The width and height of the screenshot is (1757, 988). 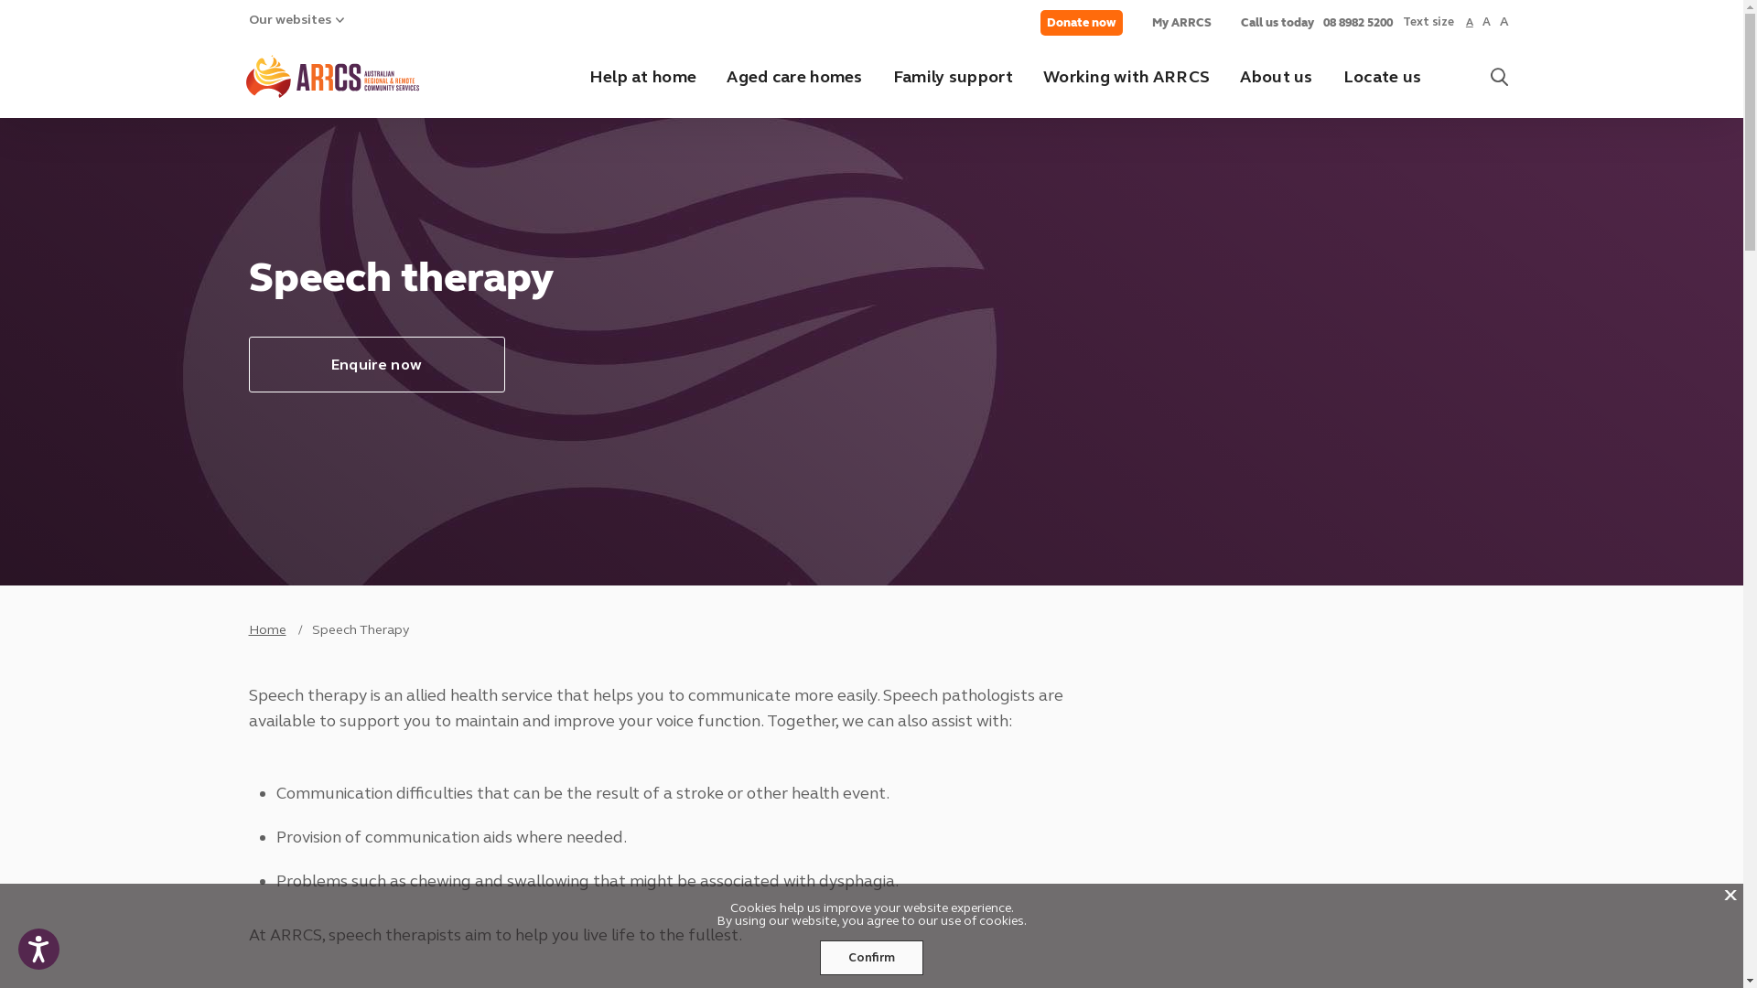 I want to click on A, so click(x=1486, y=22).